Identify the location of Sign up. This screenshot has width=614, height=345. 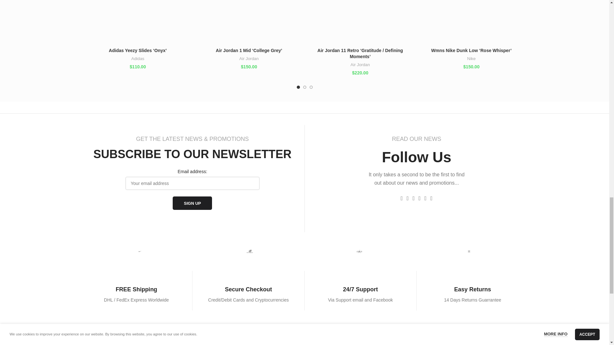
(192, 203).